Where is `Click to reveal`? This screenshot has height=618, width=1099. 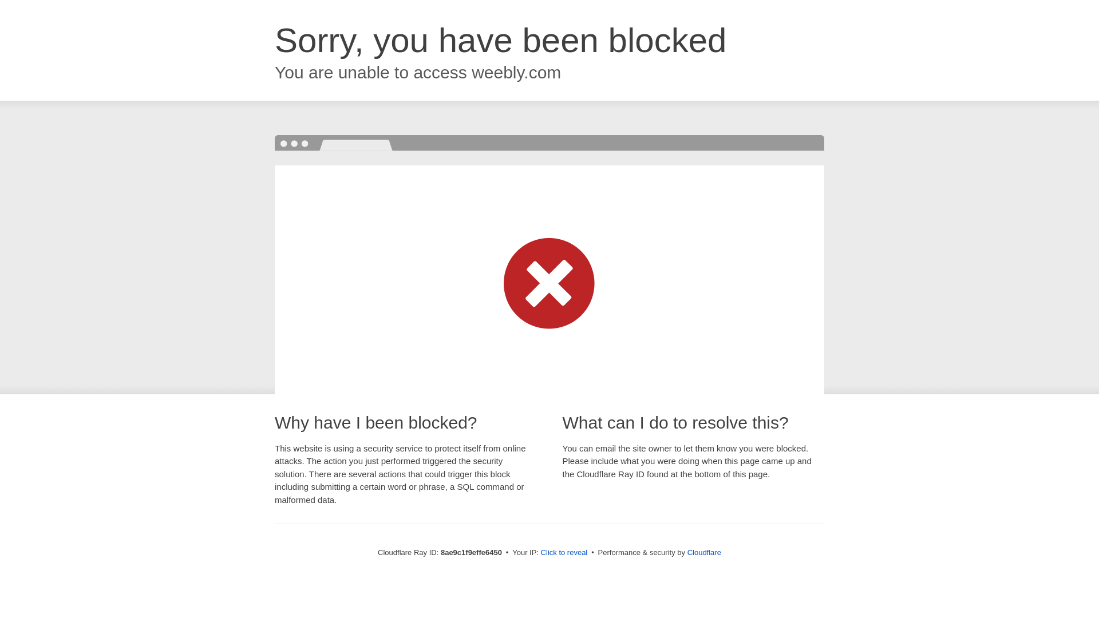
Click to reveal is located at coordinates (564, 553).